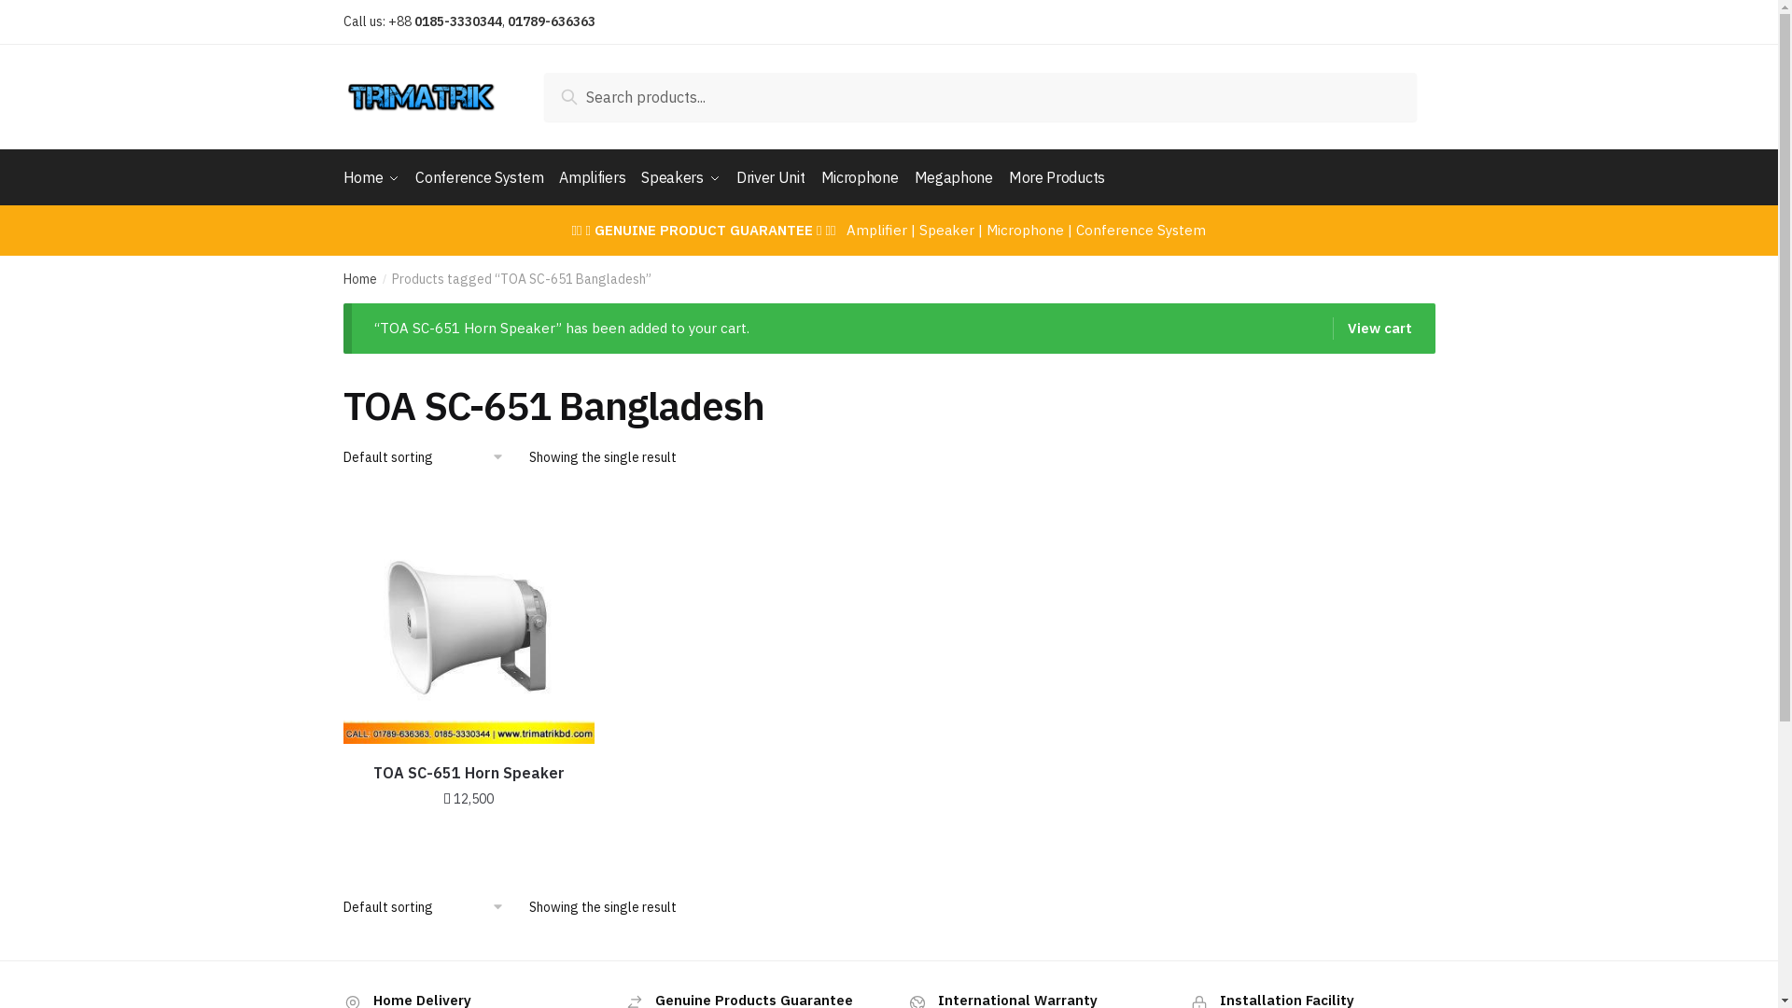  What do you see at coordinates (360, 279) in the screenshot?
I see `Home` at bounding box center [360, 279].